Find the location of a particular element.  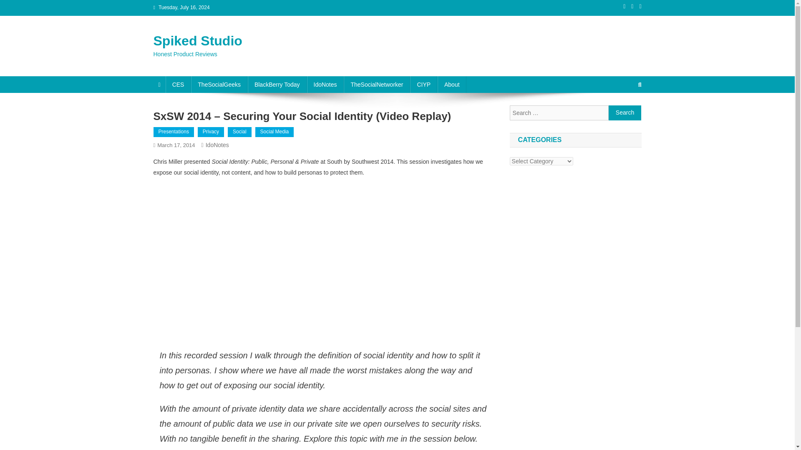

CES is located at coordinates (179, 84).